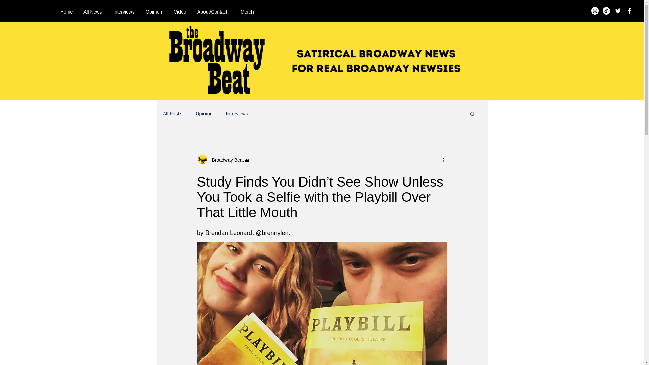  Describe the element at coordinates (247, 11) in the screenshot. I see `Merch` at that location.